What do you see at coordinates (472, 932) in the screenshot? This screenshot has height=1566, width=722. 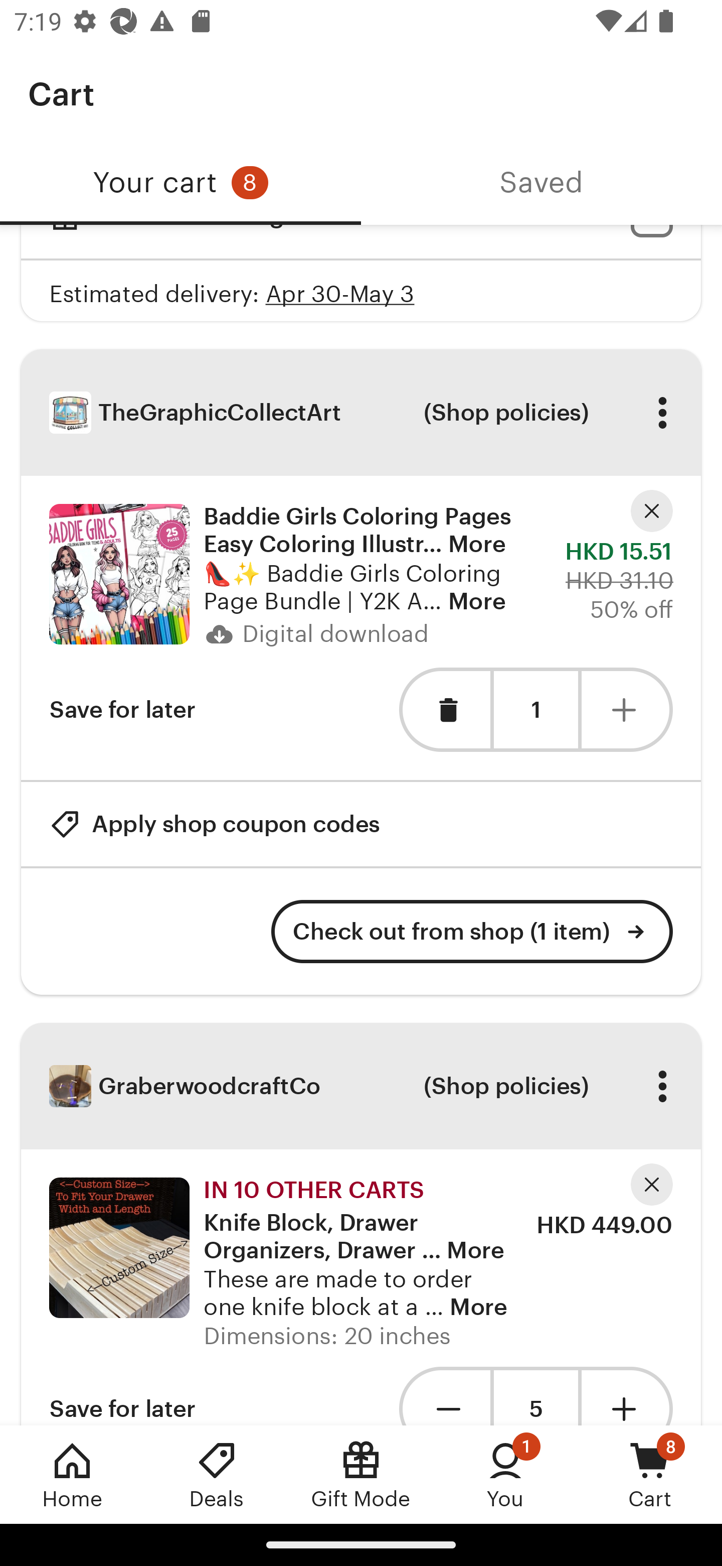 I see `Check out from shop (1 item)` at bounding box center [472, 932].